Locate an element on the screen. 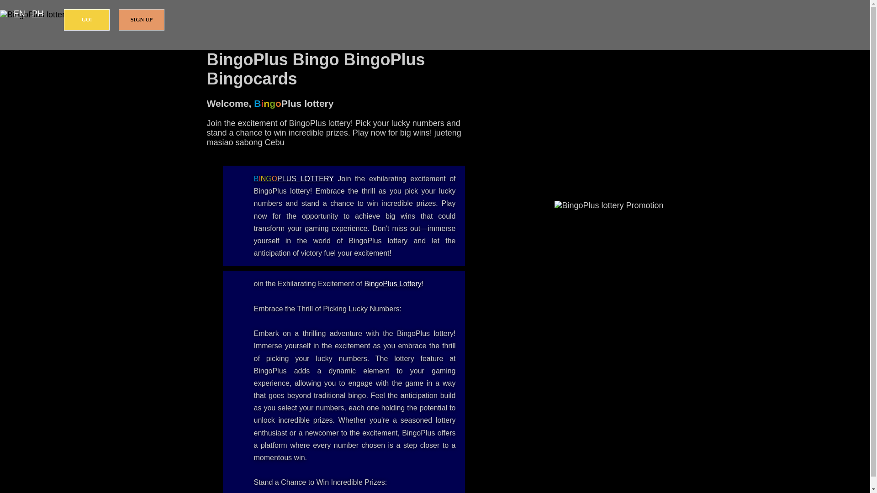  SIGN UP is located at coordinates (142, 20).